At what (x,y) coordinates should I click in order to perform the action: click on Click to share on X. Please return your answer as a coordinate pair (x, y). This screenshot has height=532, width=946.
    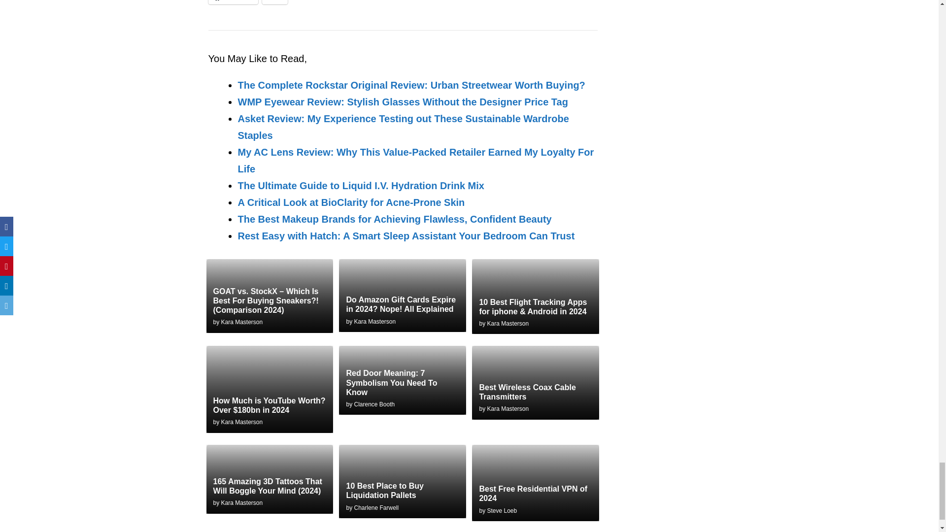
    Looking at the image, I should click on (275, 2).